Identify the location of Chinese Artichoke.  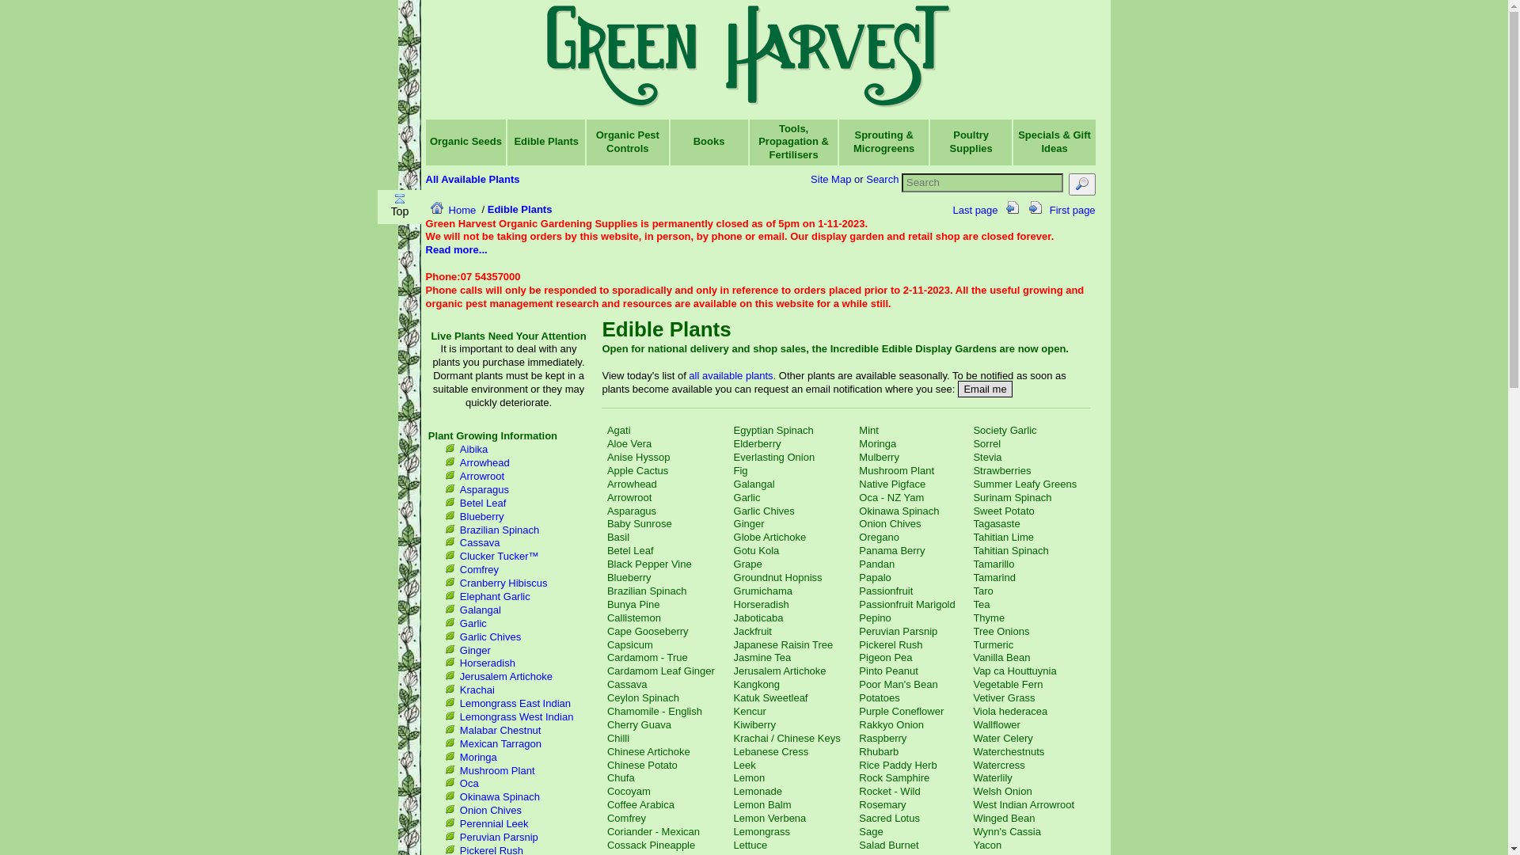
(649, 752).